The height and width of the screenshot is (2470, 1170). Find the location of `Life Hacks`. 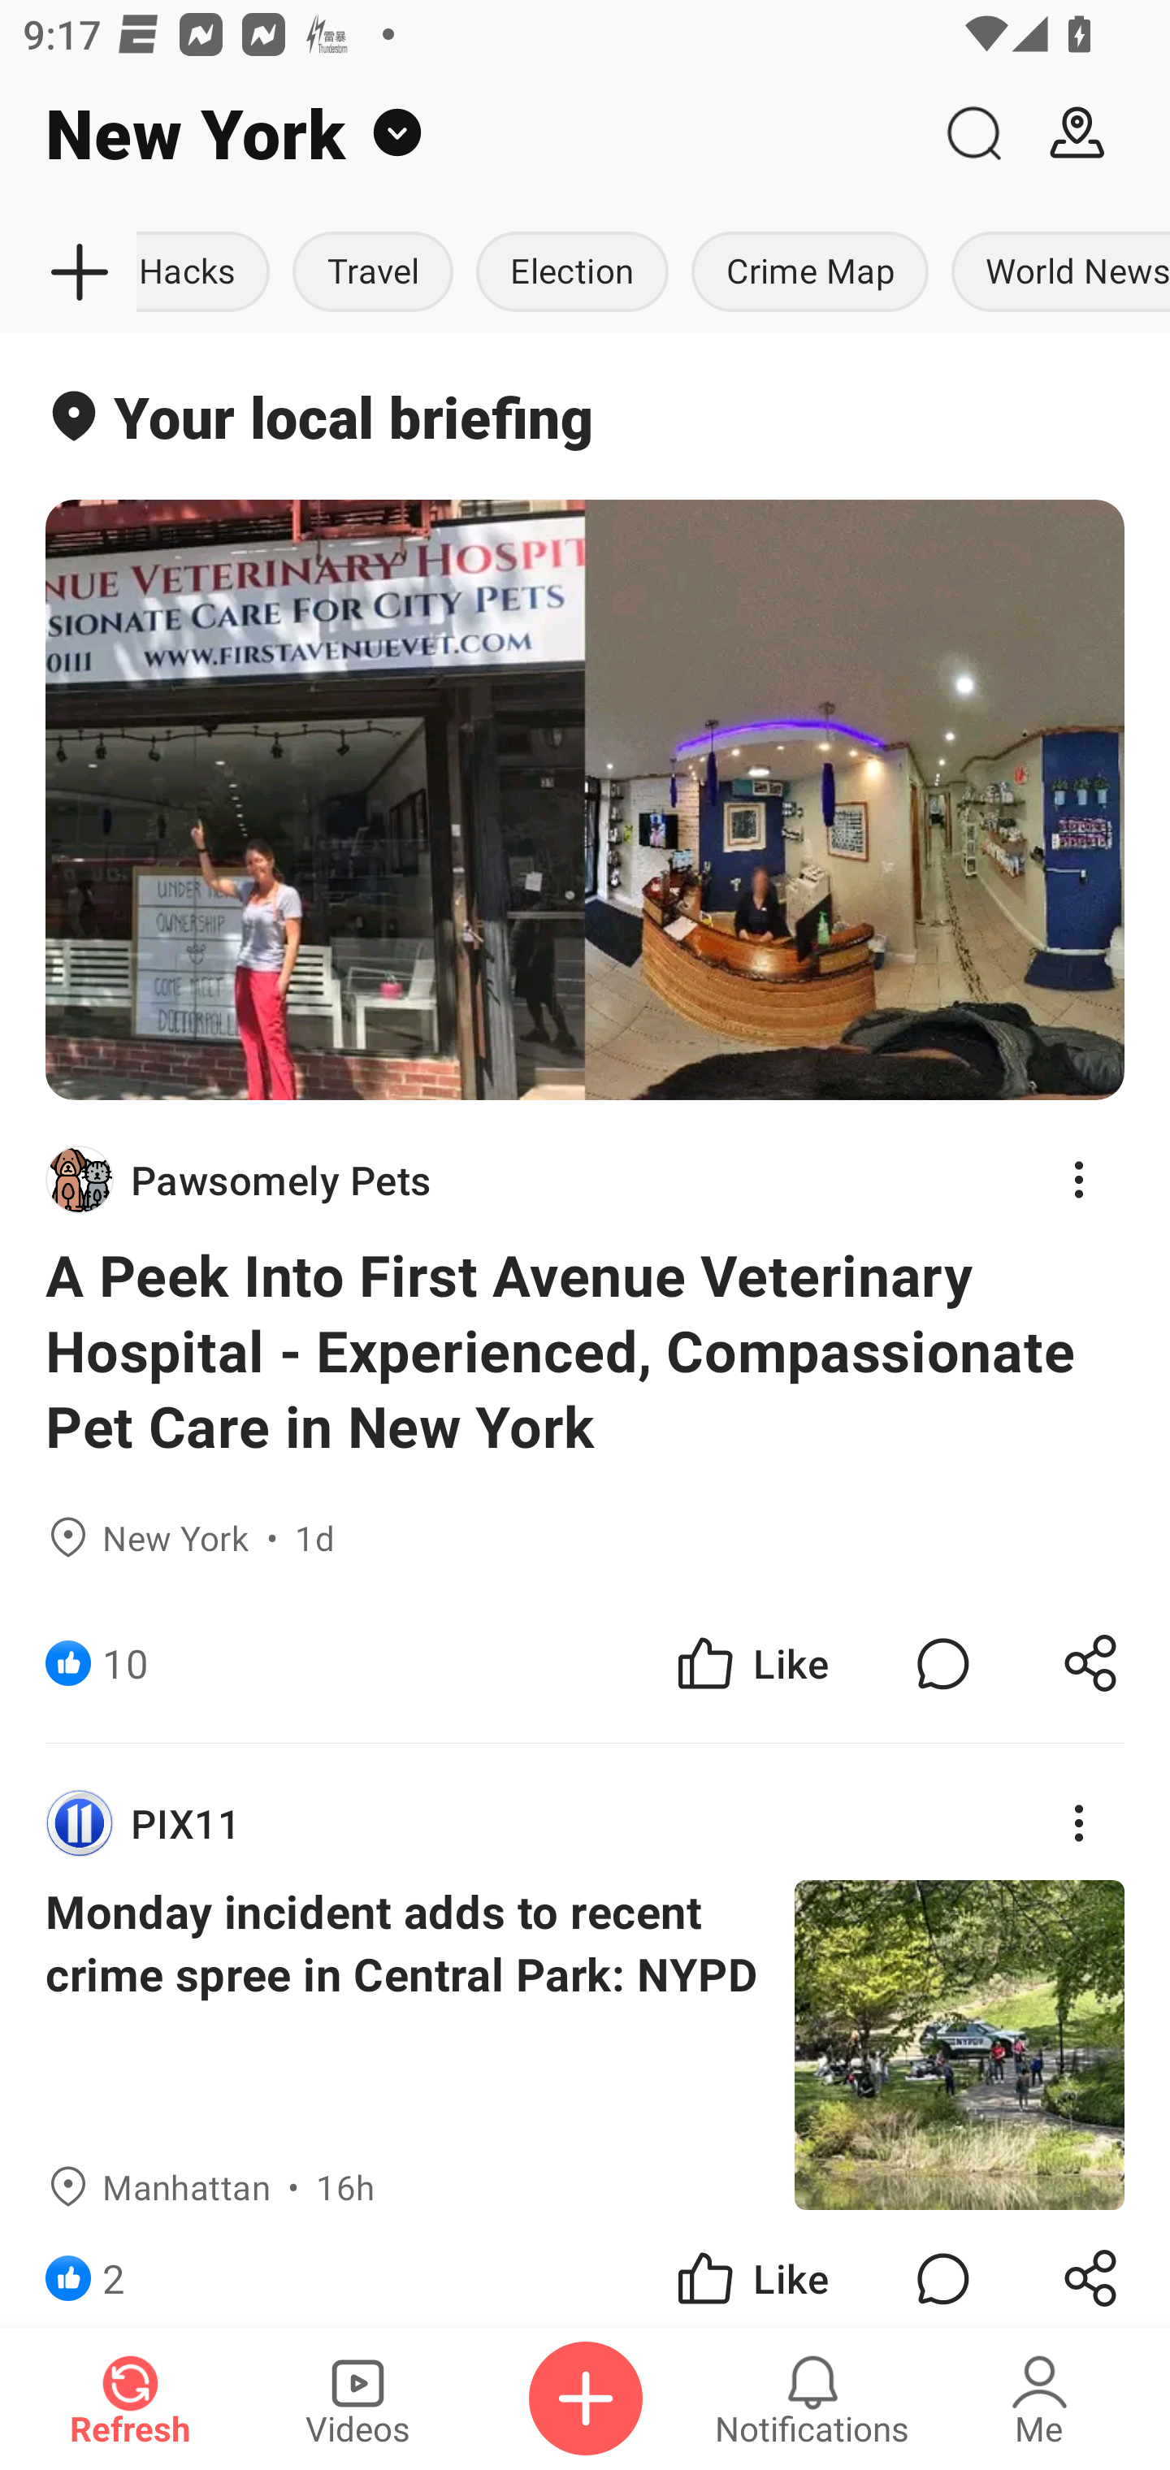

Life Hacks is located at coordinates (208, 273).